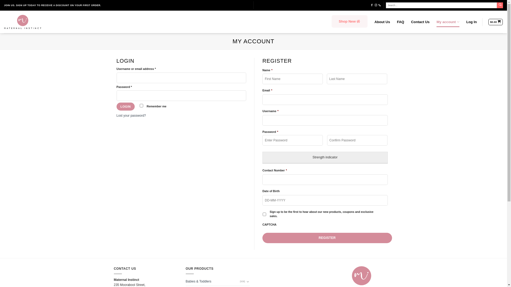 Image resolution: width=511 pixels, height=287 pixels. What do you see at coordinates (400, 22) in the screenshot?
I see `FAQ` at bounding box center [400, 22].